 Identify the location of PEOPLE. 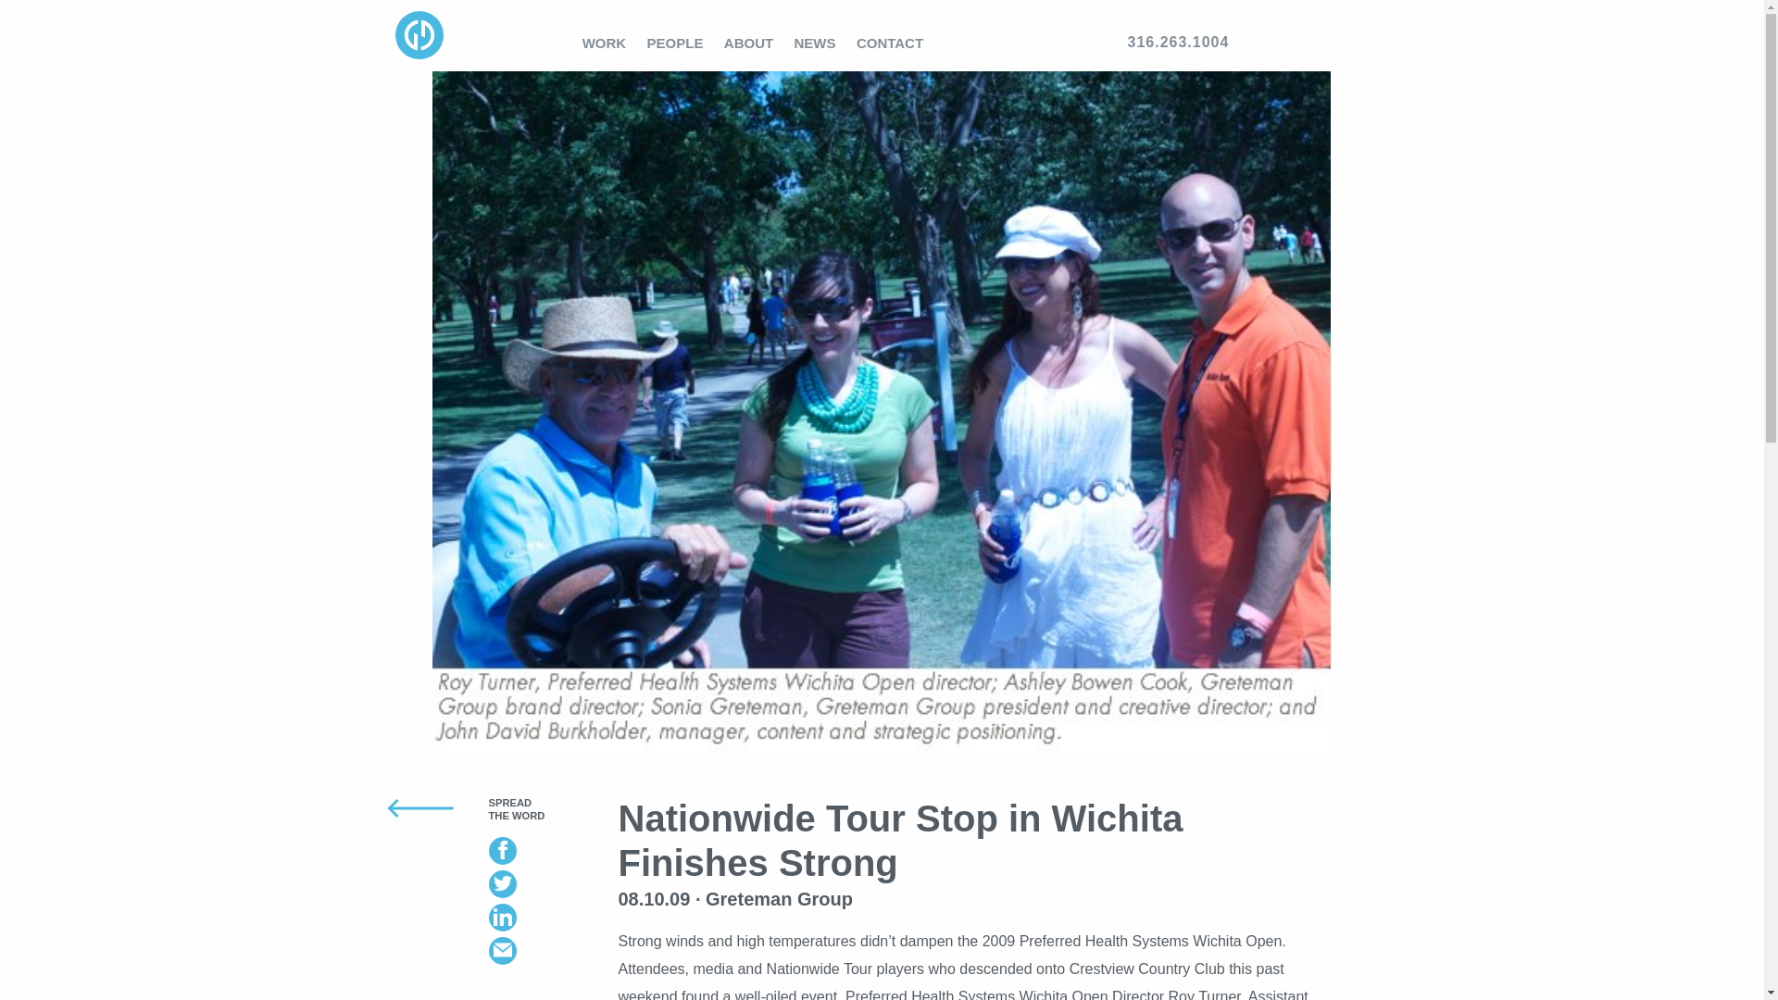
(674, 43).